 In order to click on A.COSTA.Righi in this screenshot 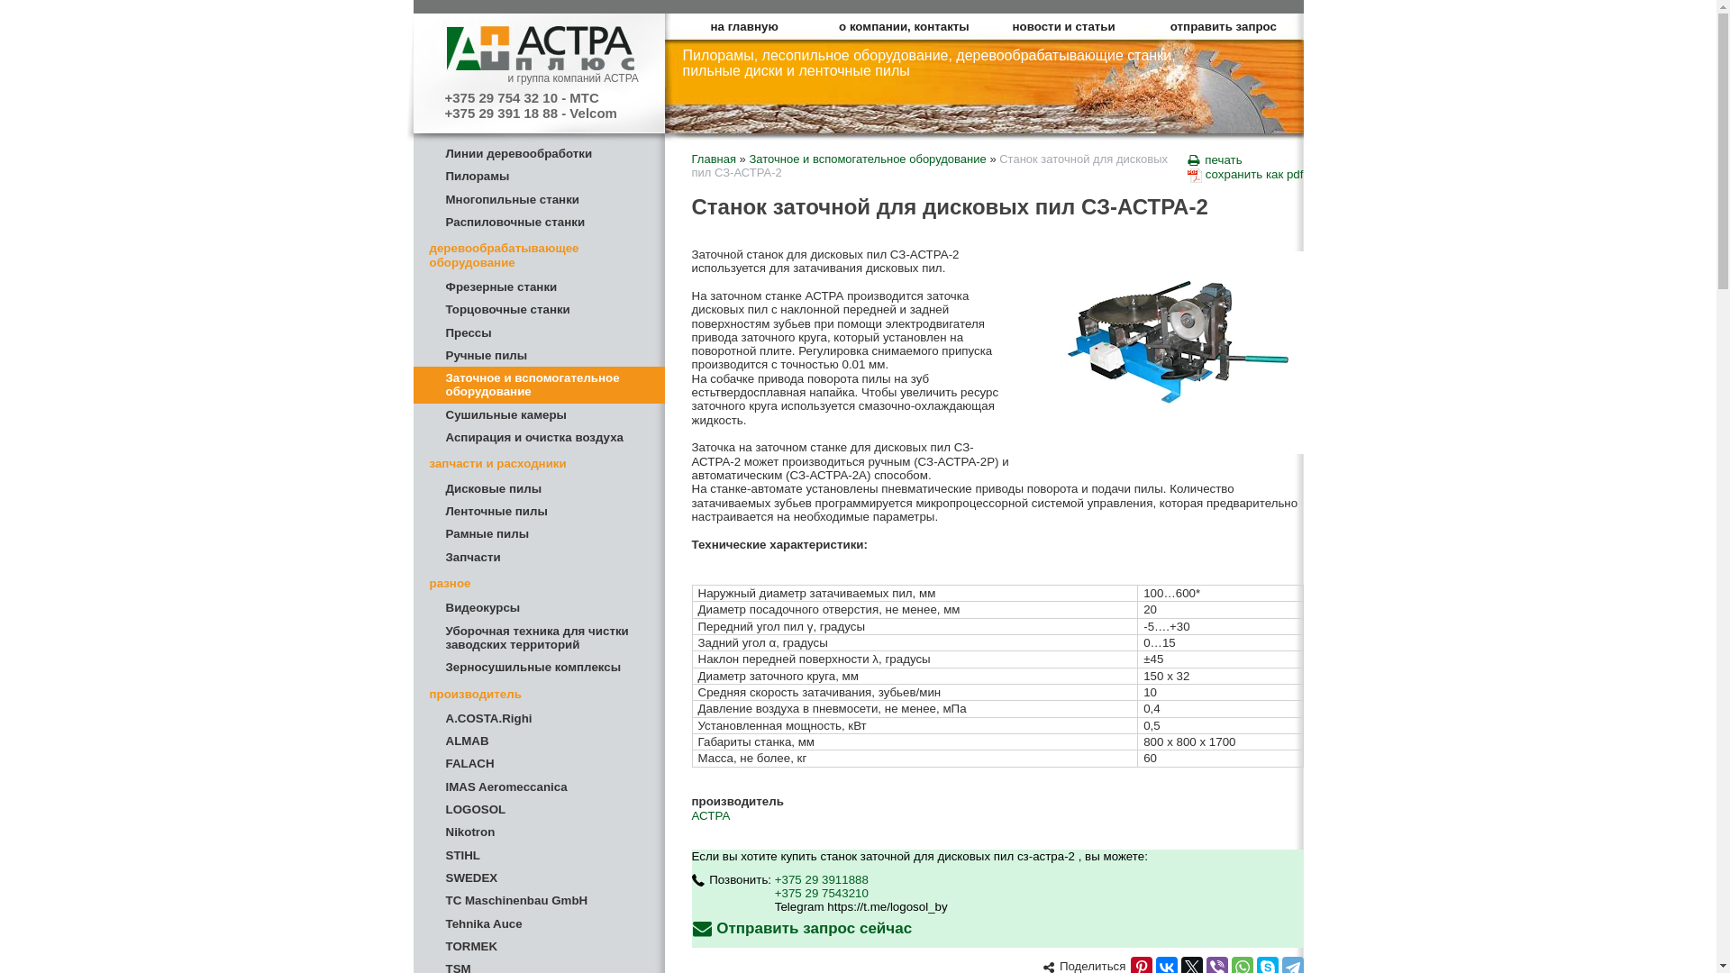, I will do `click(539, 719)`.